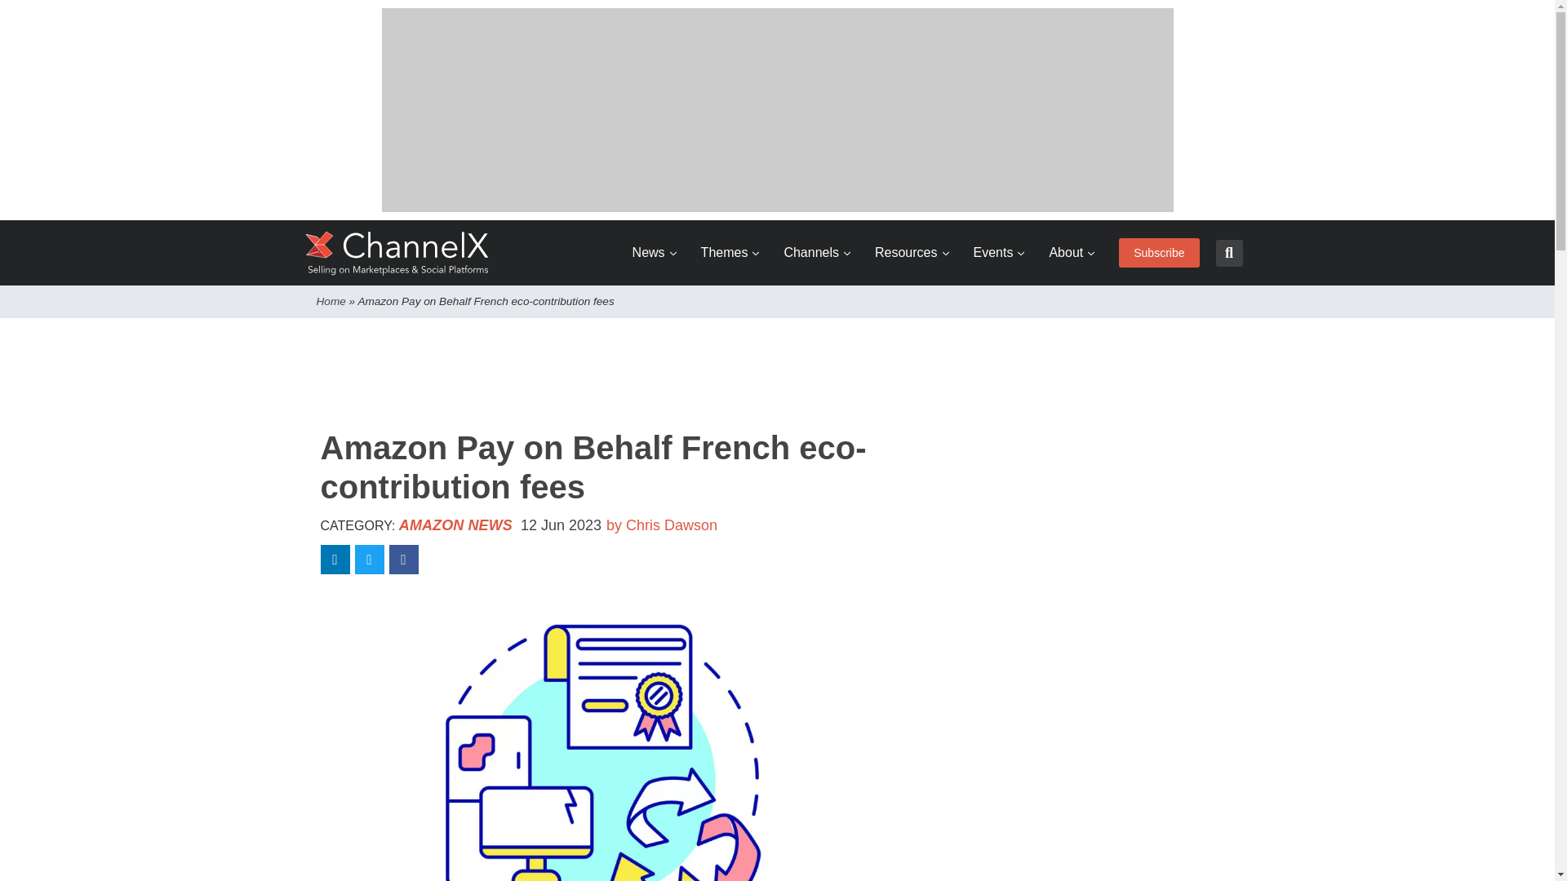  Describe the element at coordinates (911, 253) in the screenshot. I see `Resources` at that location.